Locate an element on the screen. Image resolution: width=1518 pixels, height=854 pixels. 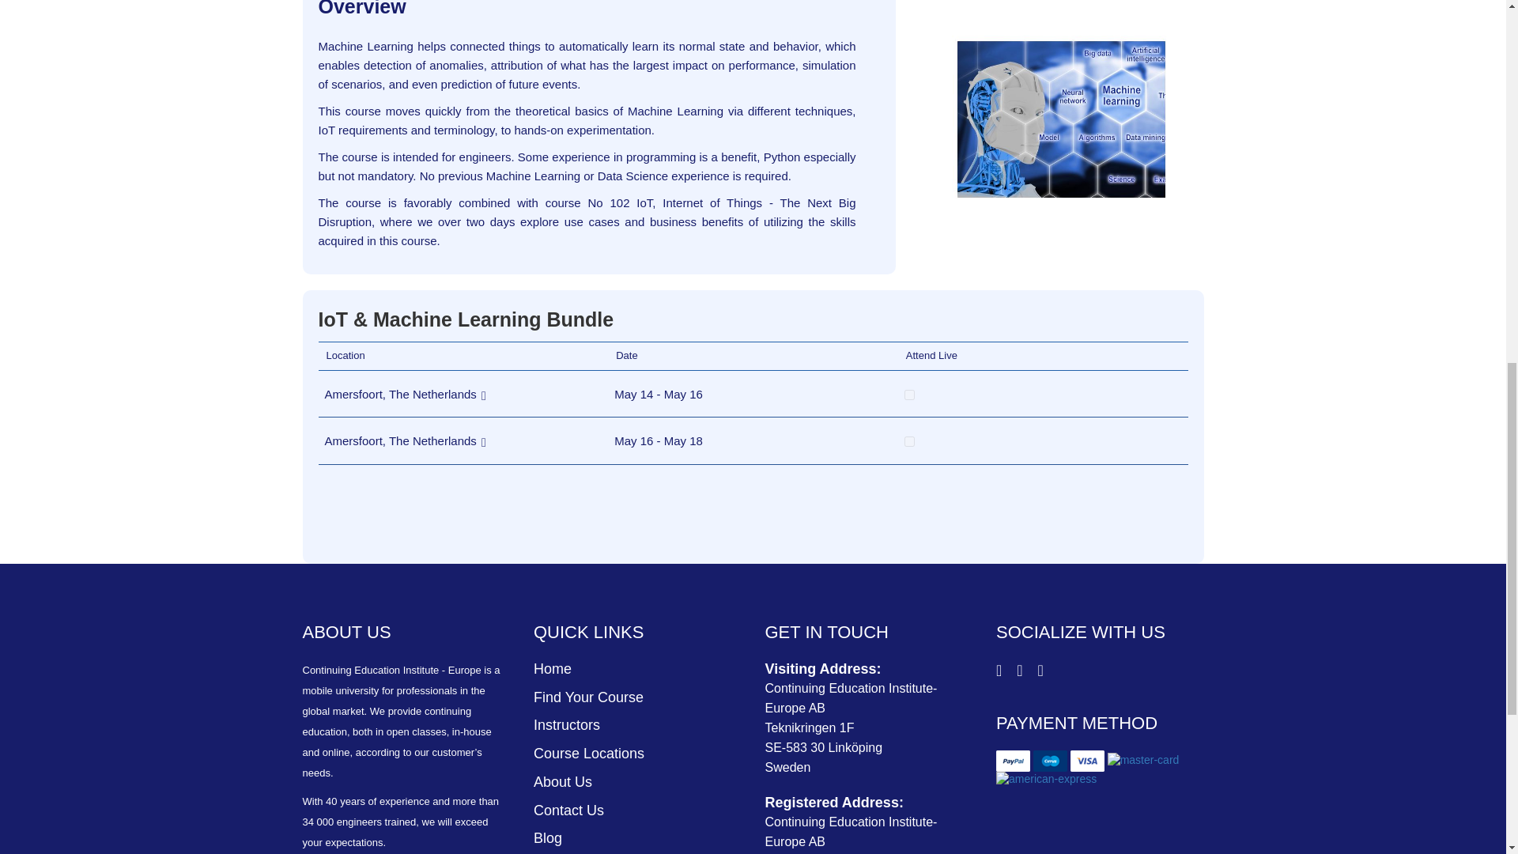
About Us is located at coordinates (563, 781).